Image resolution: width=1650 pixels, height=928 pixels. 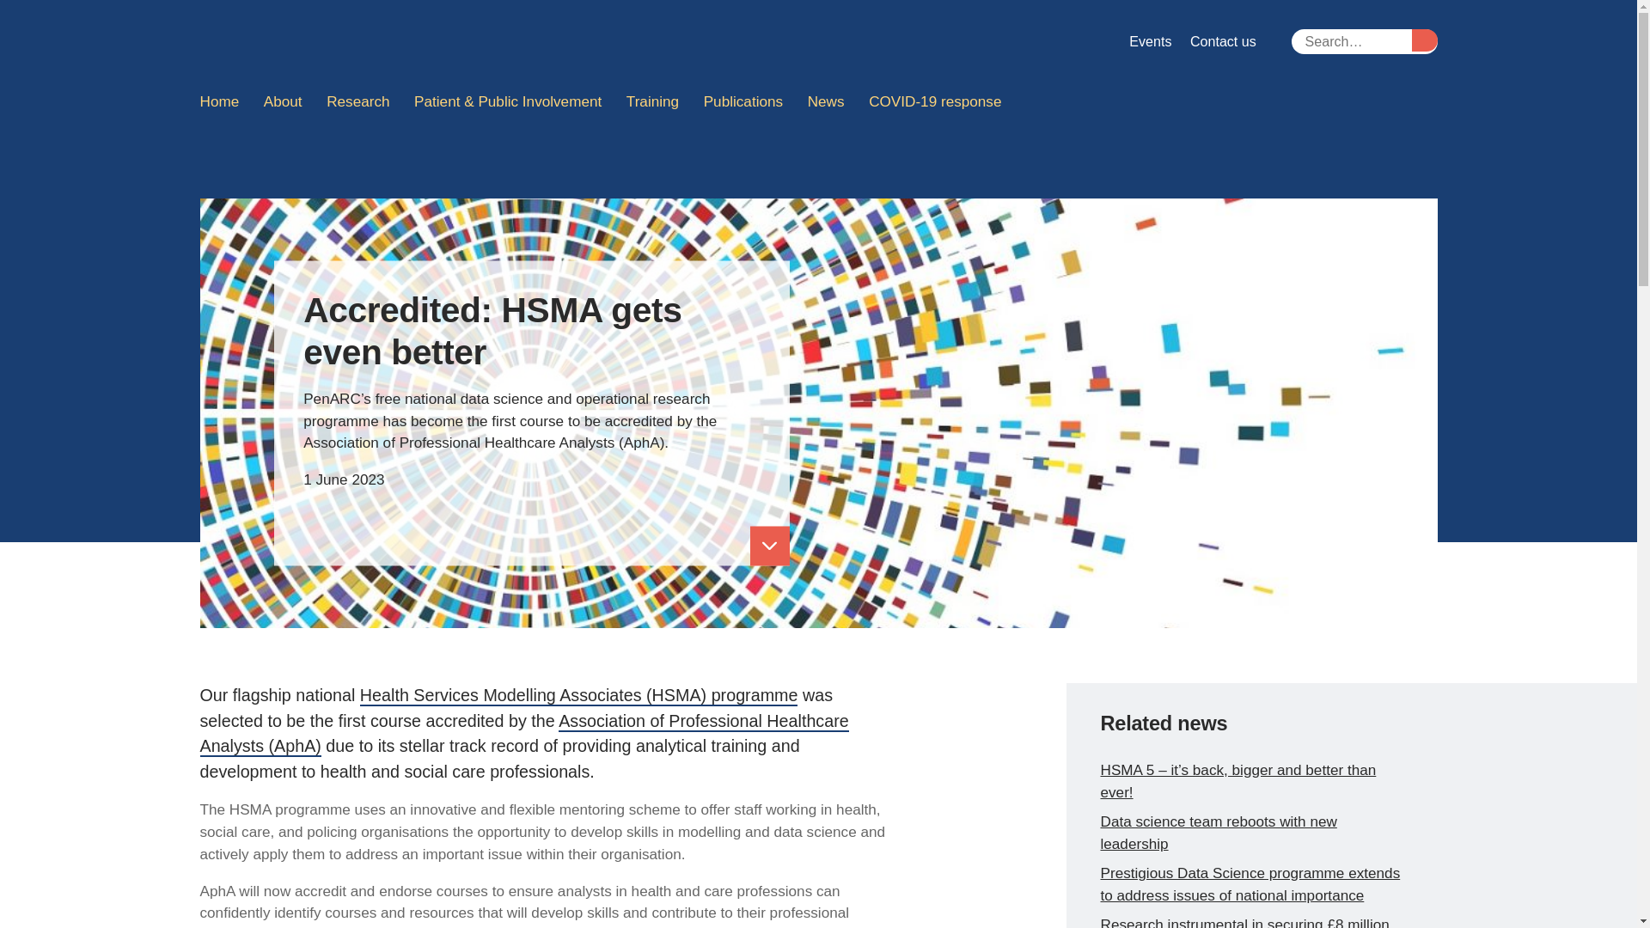 I want to click on Publications, so click(x=742, y=102).